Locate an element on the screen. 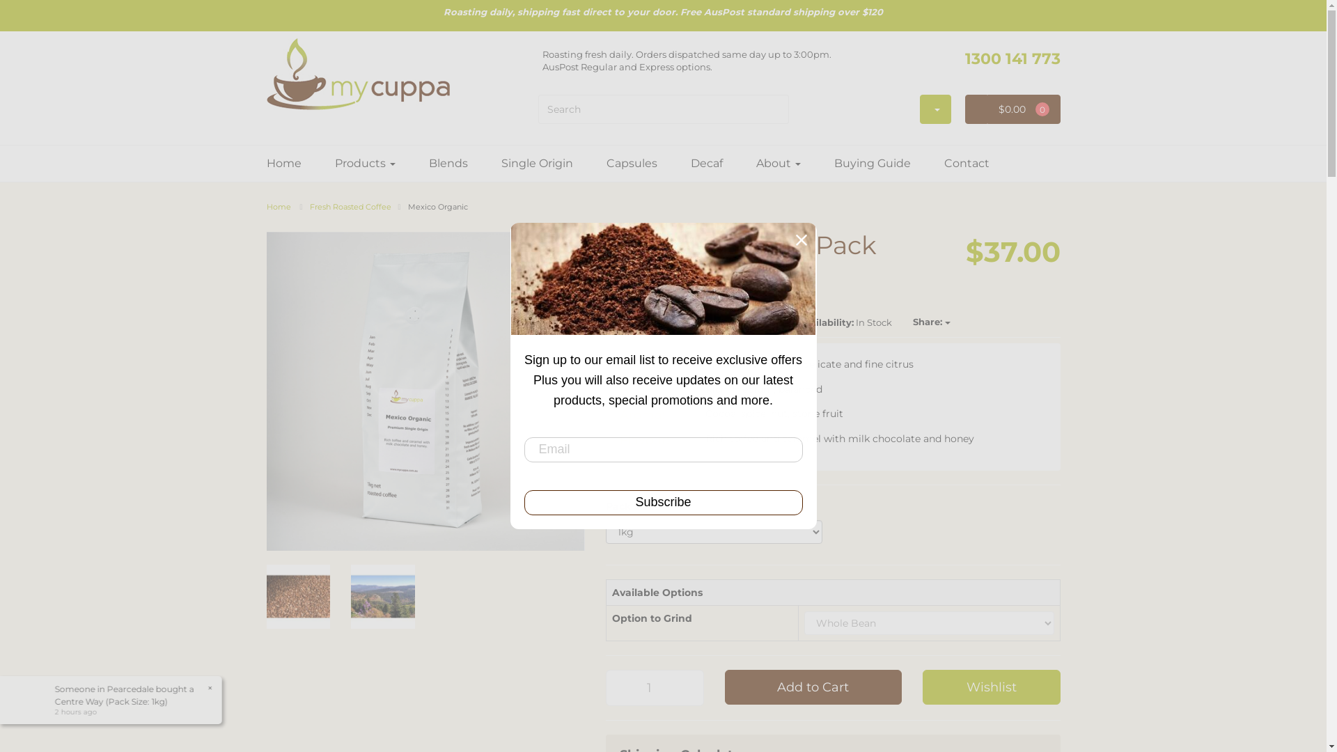 This screenshot has height=752, width=1337. $0.00 0 is located at coordinates (1024, 109).